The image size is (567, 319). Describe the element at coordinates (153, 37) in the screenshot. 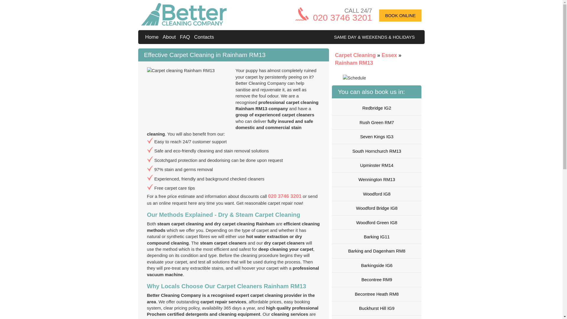

I see `Better Cleaning Company` at that location.